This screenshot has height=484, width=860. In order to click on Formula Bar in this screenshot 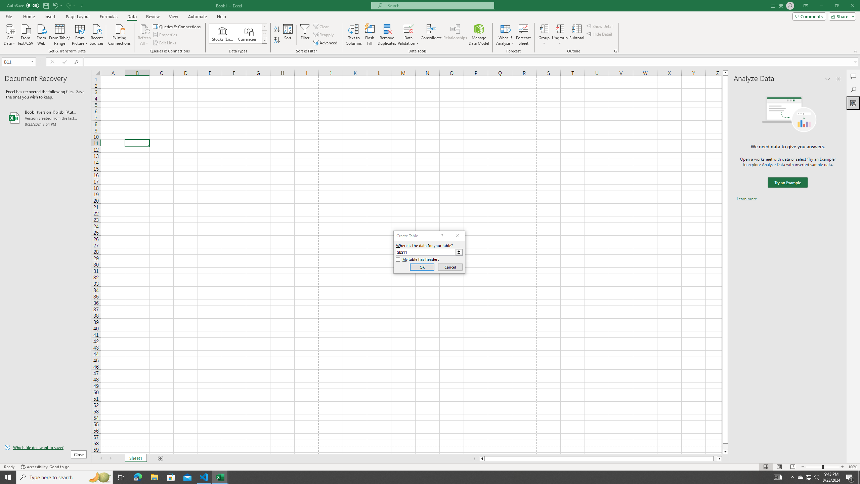, I will do `click(472, 62)`.